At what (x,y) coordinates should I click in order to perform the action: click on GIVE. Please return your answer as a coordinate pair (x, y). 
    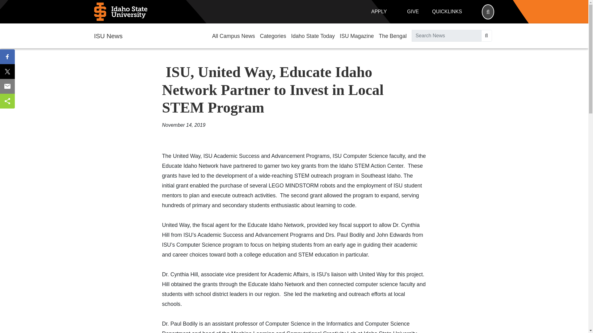
    Looking at the image, I should click on (413, 12).